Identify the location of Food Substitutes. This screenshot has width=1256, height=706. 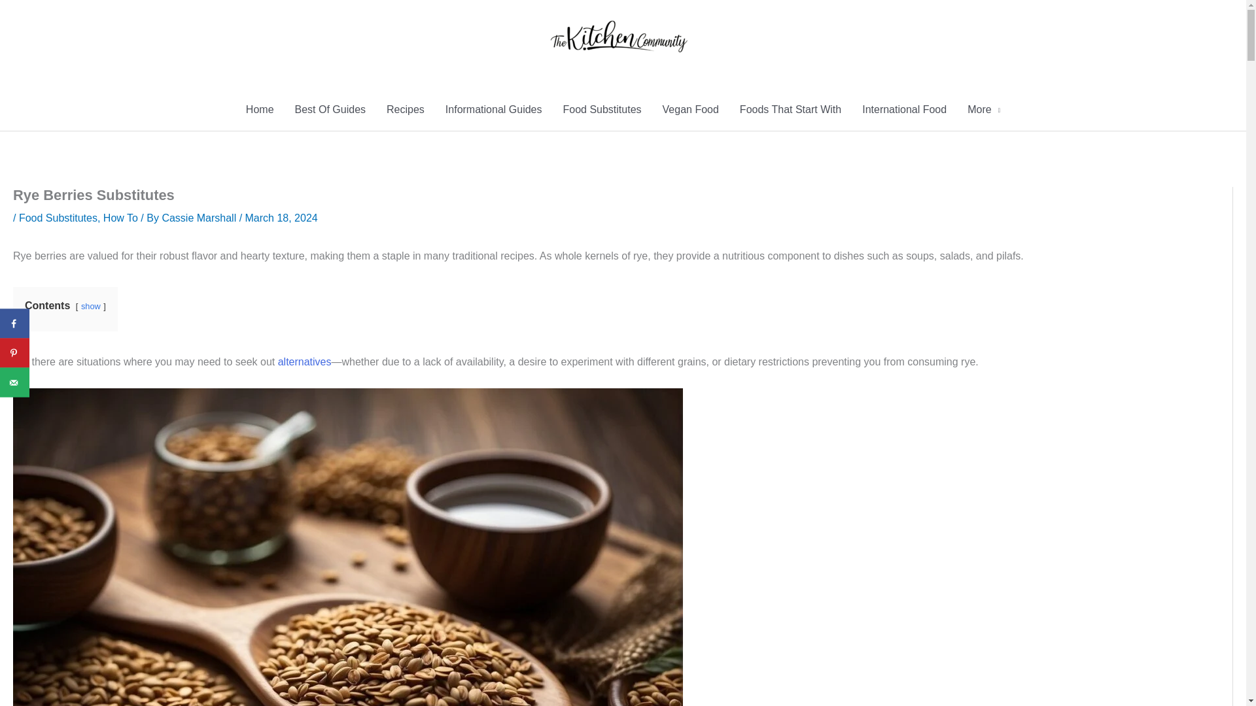
(602, 110).